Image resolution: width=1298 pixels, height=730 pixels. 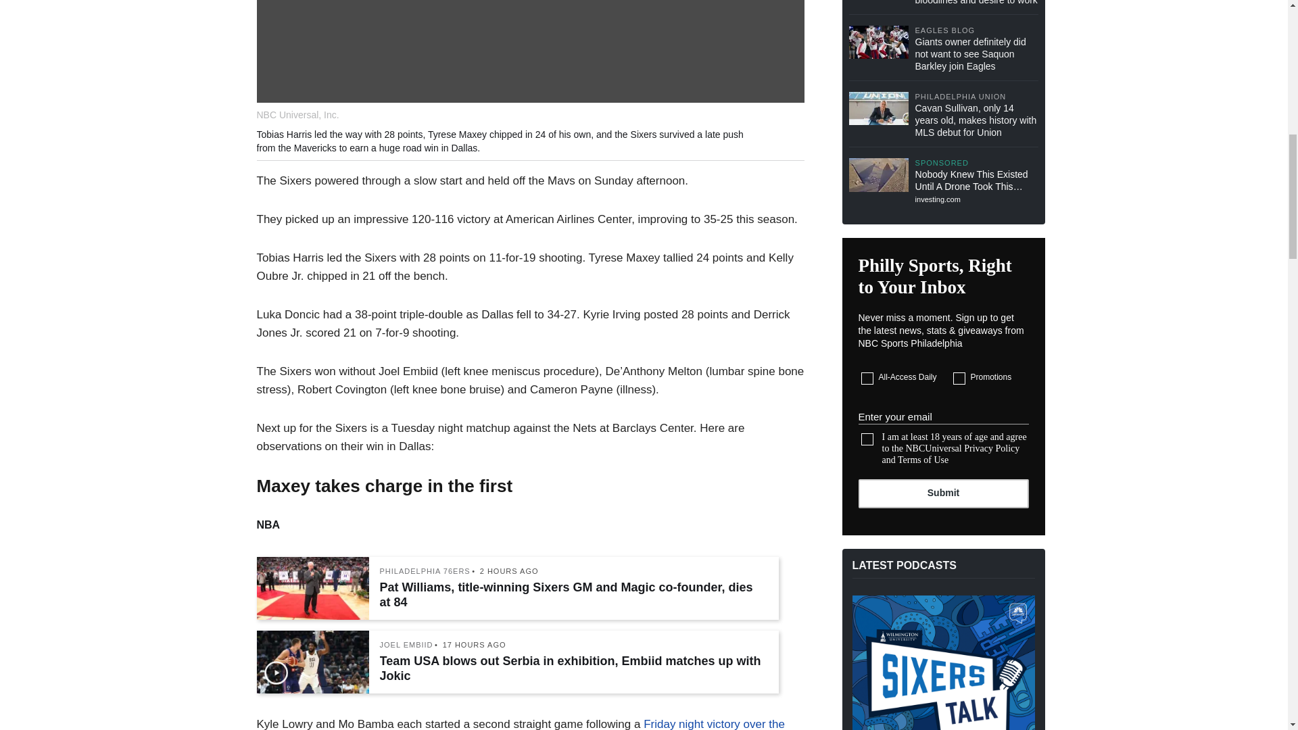 I want to click on Friday night victory over the Hornets., so click(x=521, y=723).